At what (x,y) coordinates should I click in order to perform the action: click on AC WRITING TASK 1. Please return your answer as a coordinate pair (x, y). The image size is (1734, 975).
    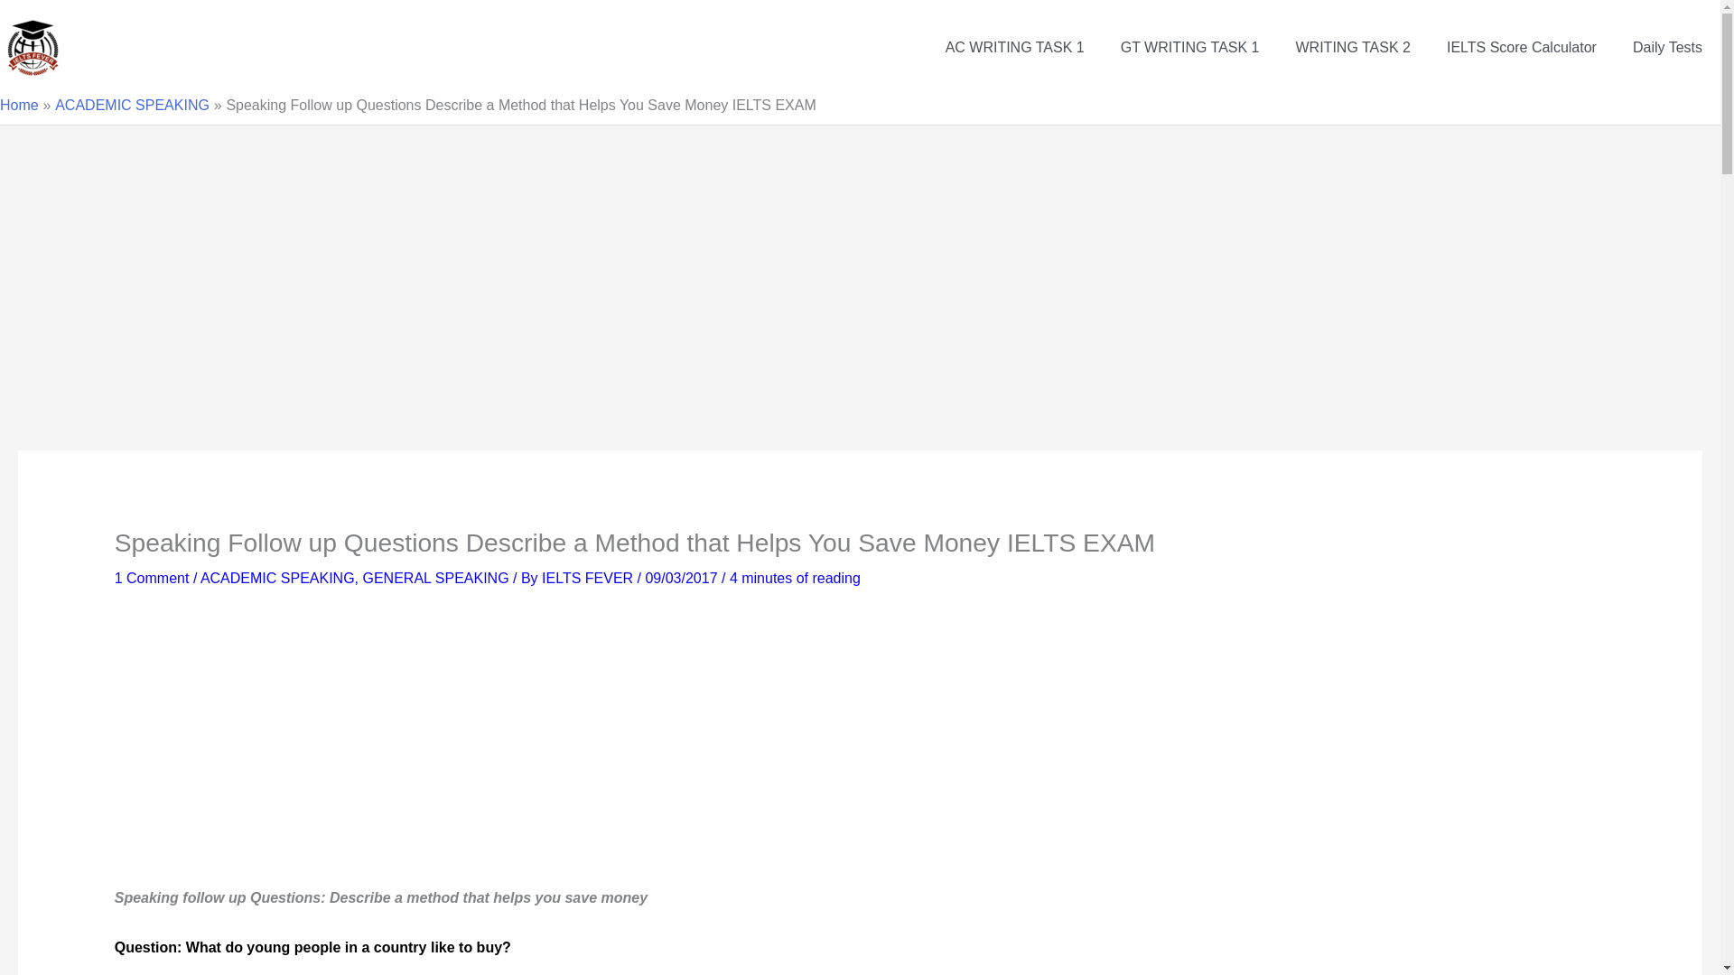
    Looking at the image, I should click on (1015, 47).